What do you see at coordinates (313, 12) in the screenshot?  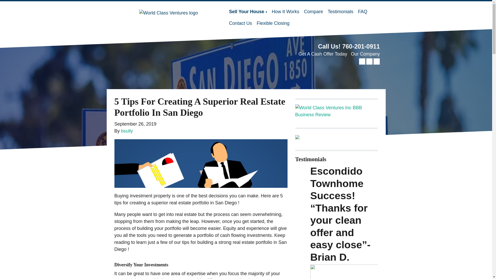 I see `Compare` at bounding box center [313, 12].